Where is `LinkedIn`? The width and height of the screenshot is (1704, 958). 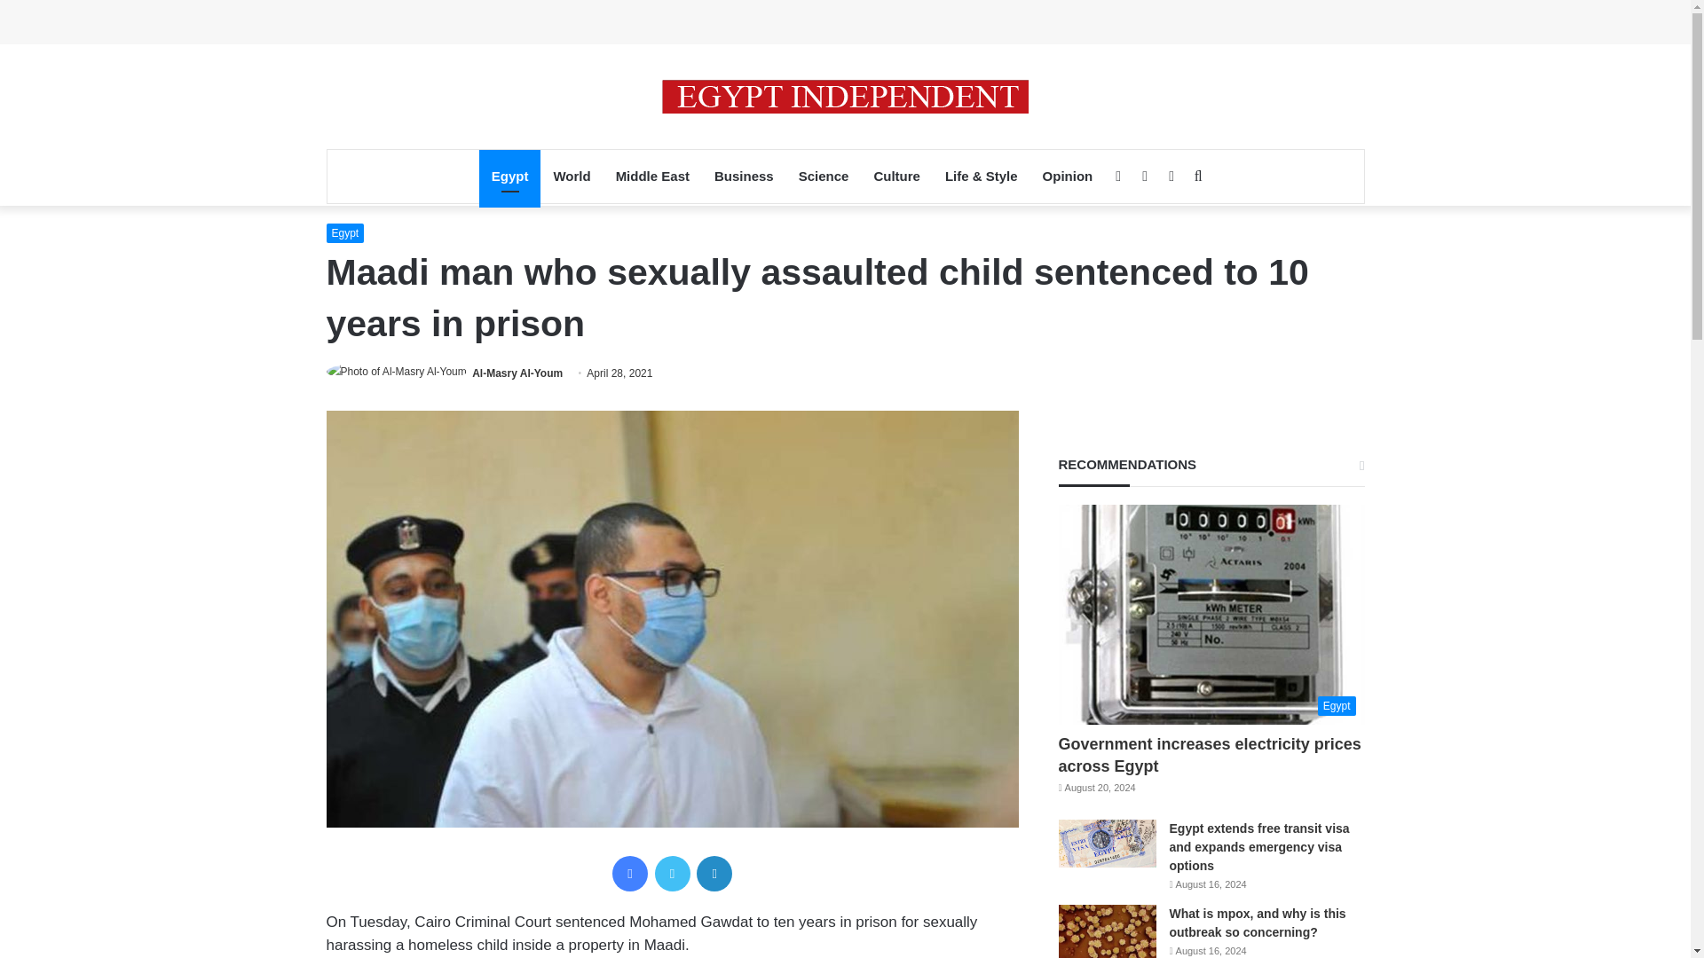 LinkedIn is located at coordinates (714, 874).